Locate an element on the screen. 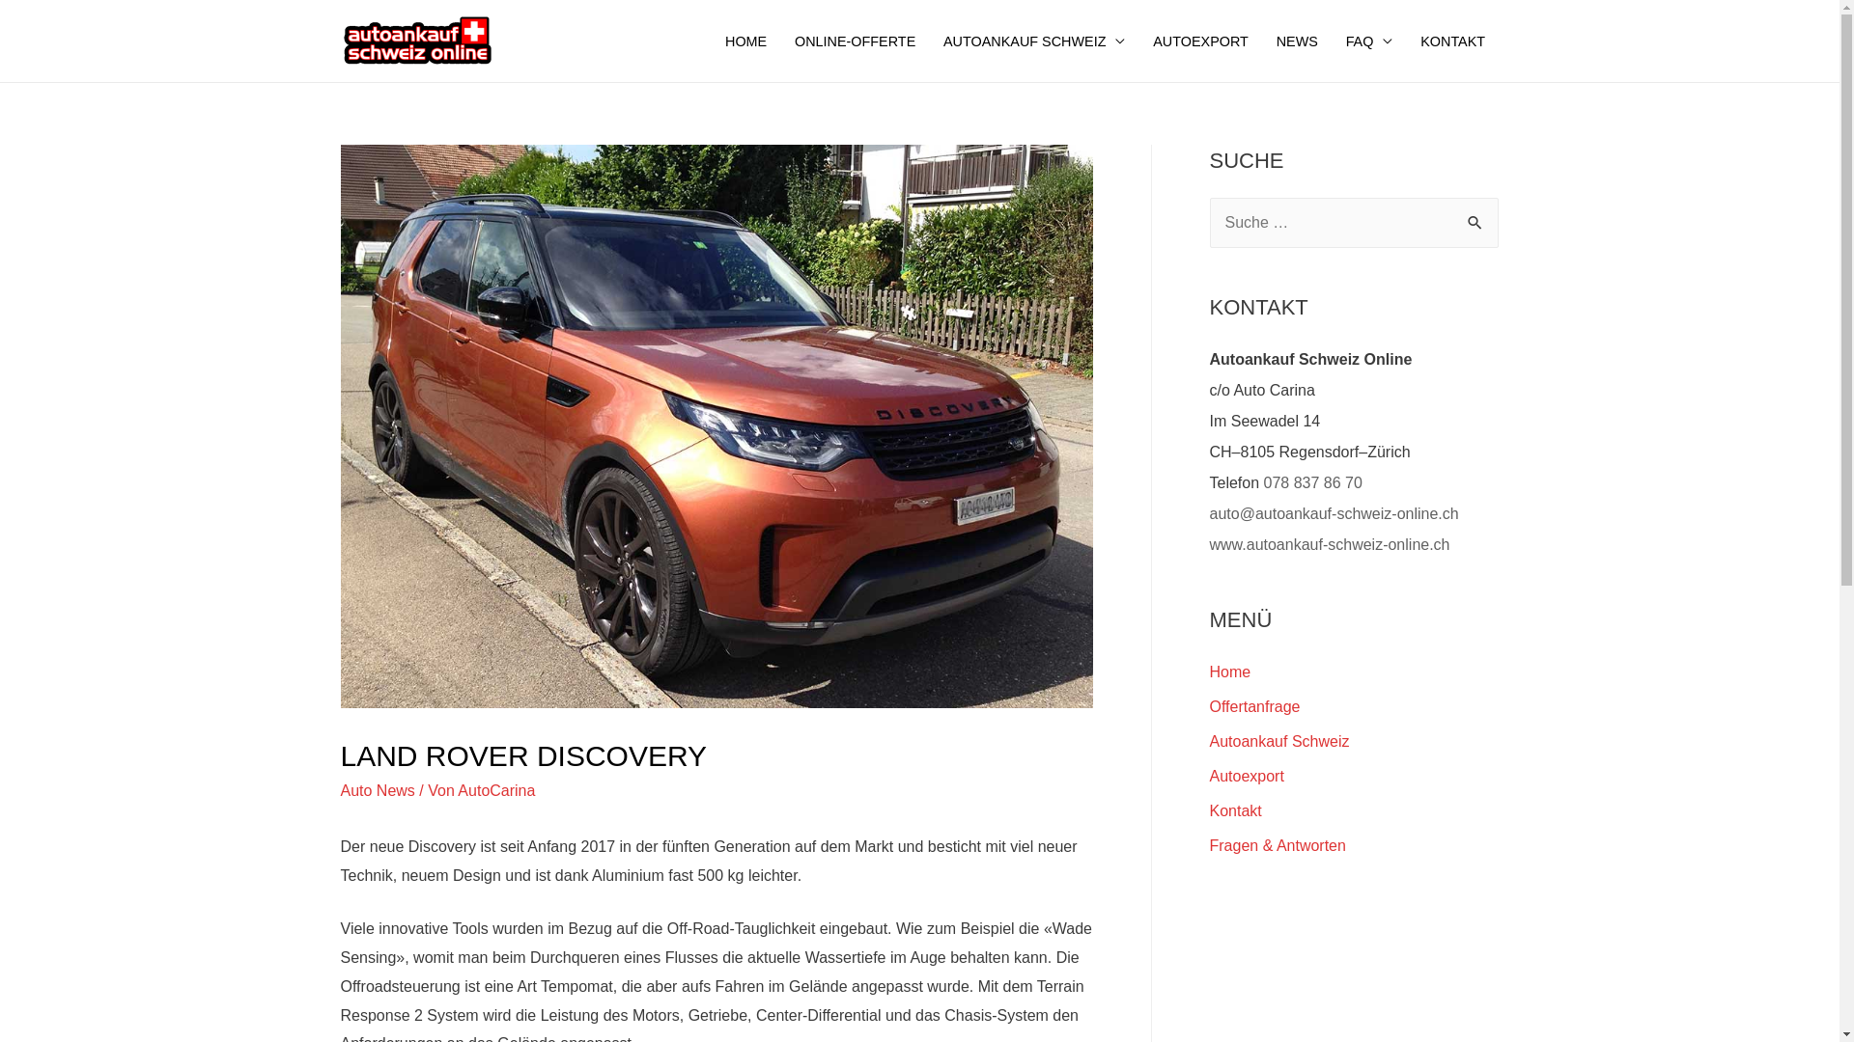  NEWS is located at coordinates (1297, 41).